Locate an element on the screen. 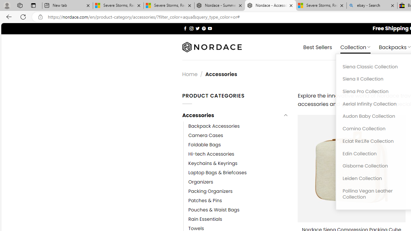  Camera Cases is located at coordinates (238, 135).